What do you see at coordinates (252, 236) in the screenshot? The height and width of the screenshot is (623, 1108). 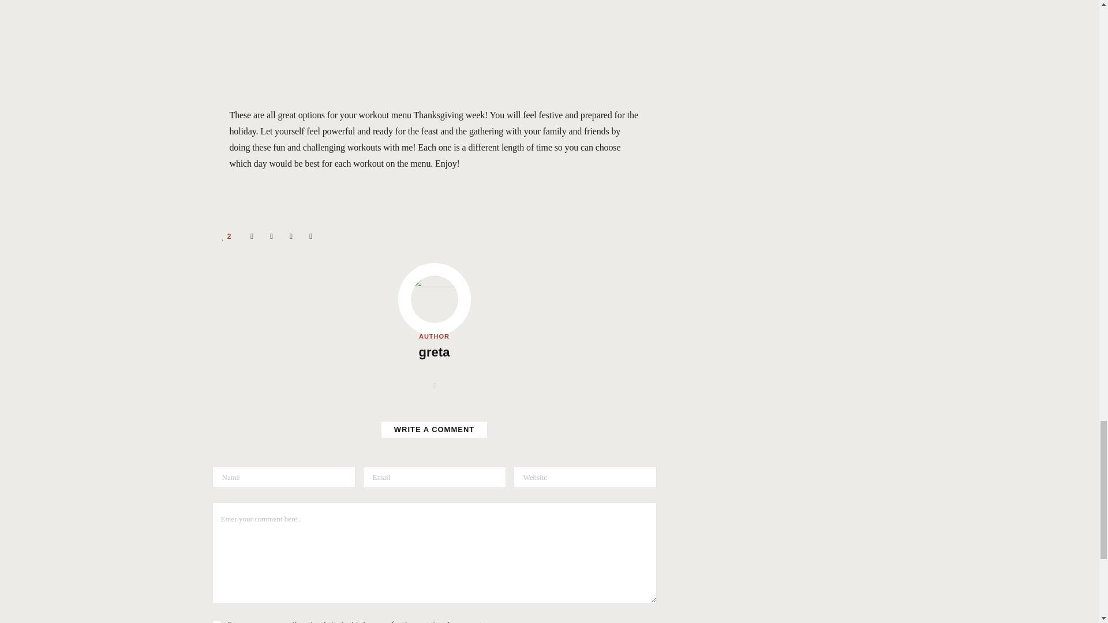 I see `Share on Facebook` at bounding box center [252, 236].